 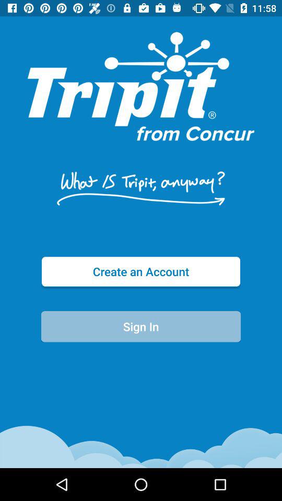 What do you see at coordinates (141, 327) in the screenshot?
I see `turn on the sign in item` at bounding box center [141, 327].